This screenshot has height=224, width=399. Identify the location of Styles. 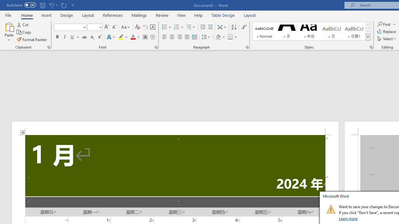
(368, 37).